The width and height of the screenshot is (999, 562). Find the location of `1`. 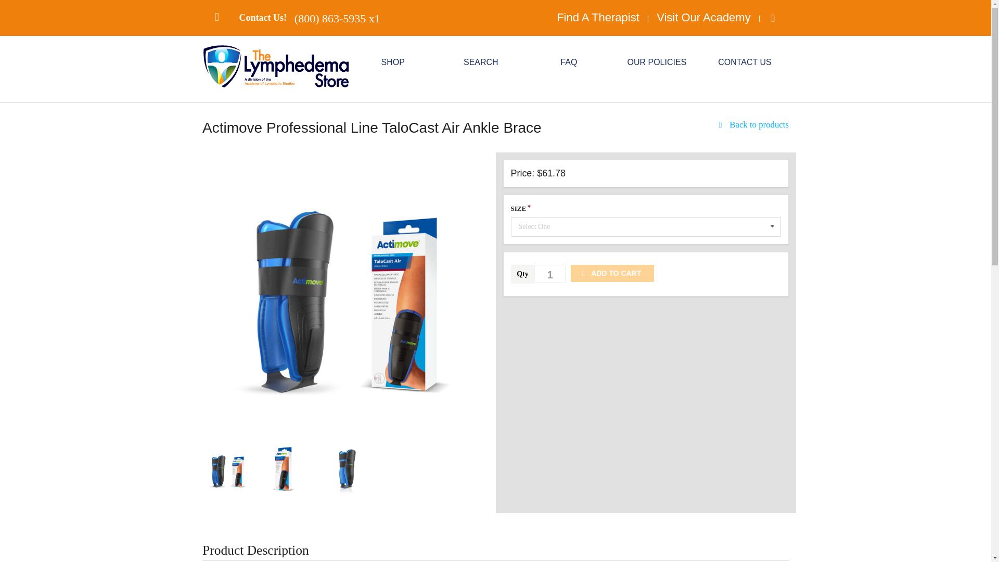

1 is located at coordinates (549, 274).